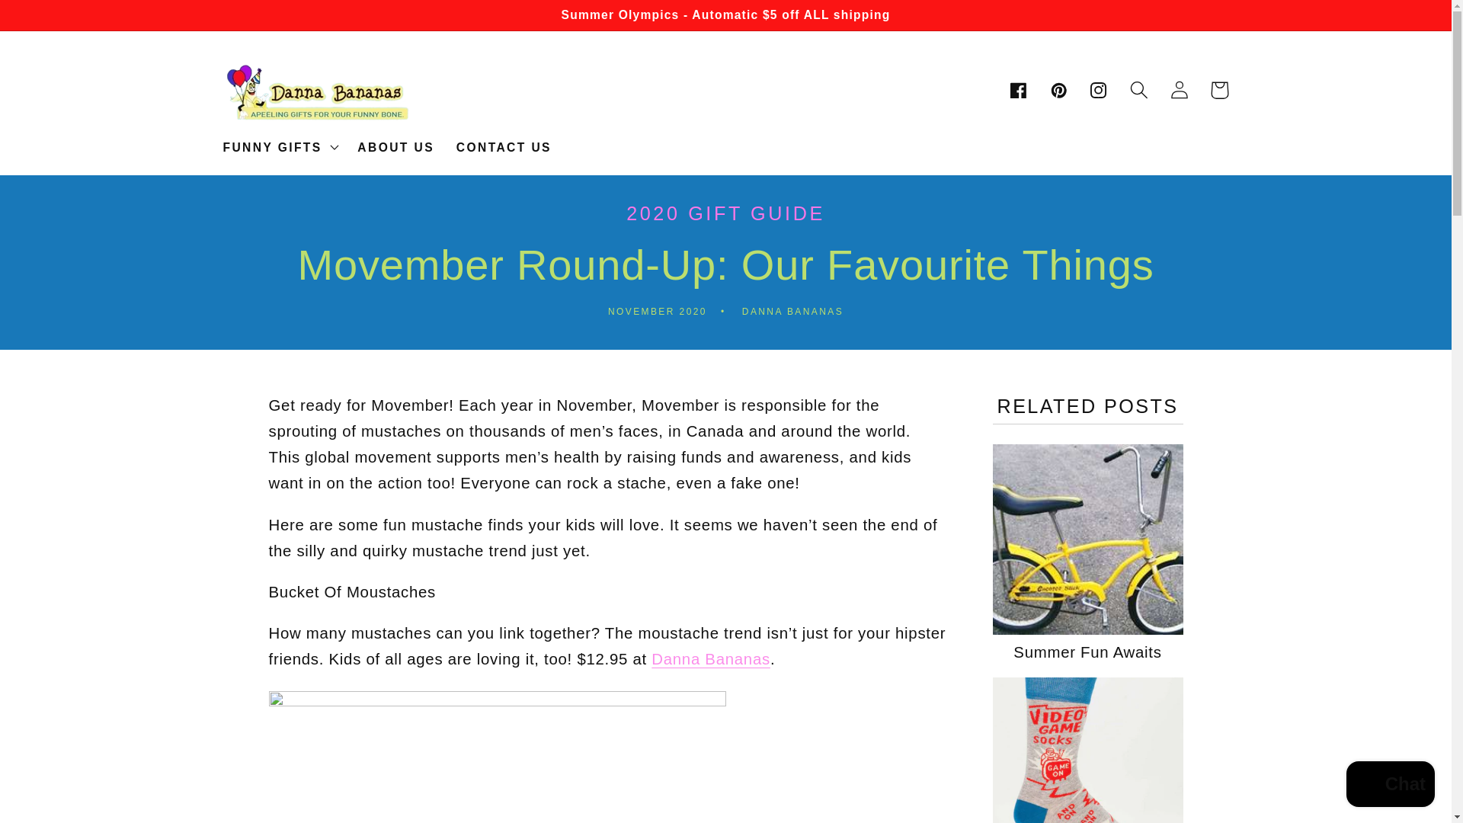 The height and width of the screenshot is (823, 1463). I want to click on ABOUT US, so click(395, 148).